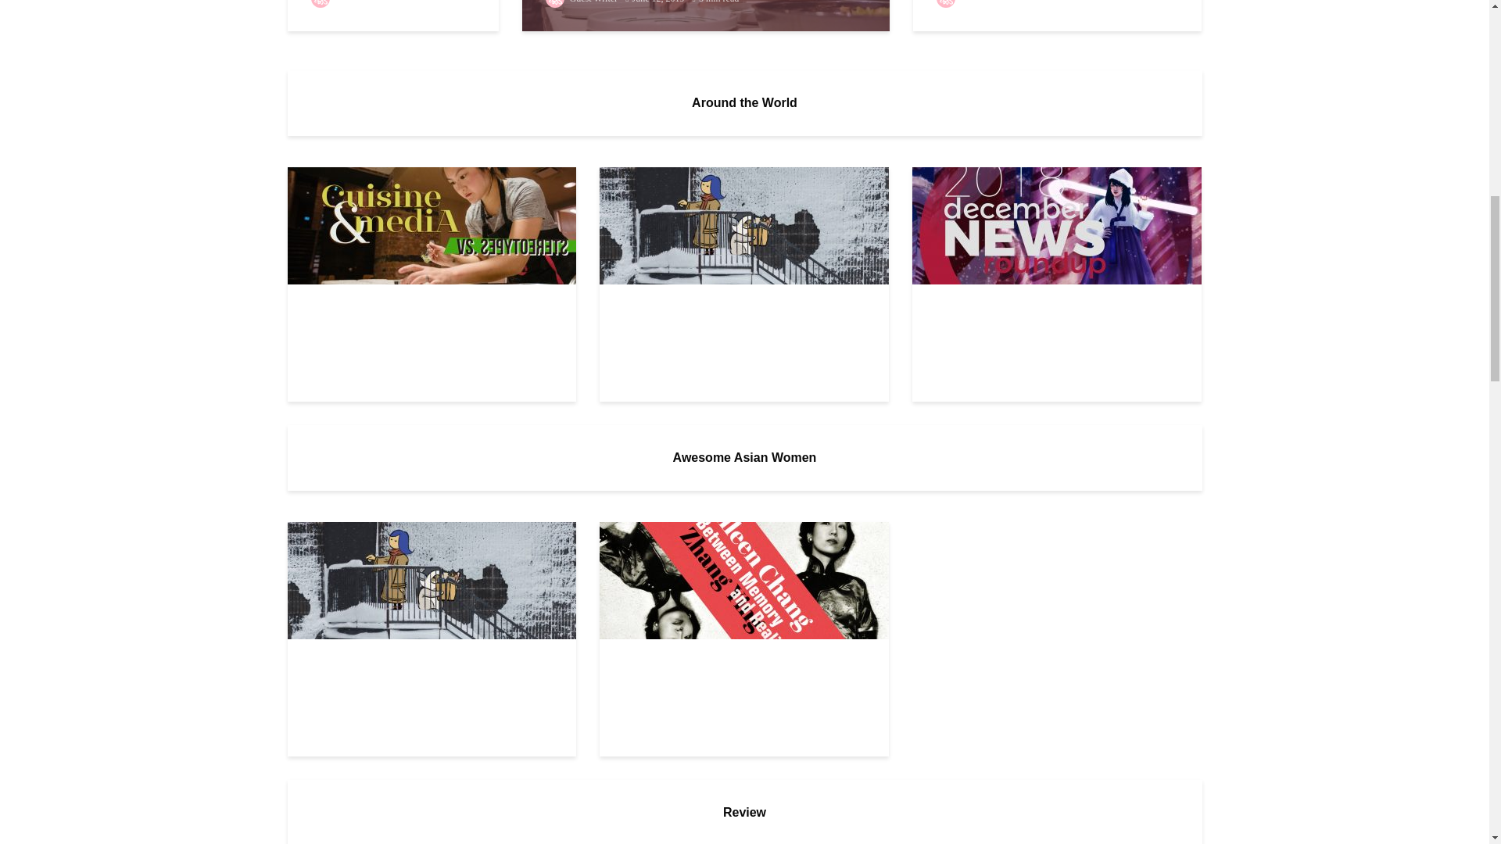 The image size is (1501, 844). Describe the element at coordinates (743, 580) in the screenshot. I see `History` at that location.